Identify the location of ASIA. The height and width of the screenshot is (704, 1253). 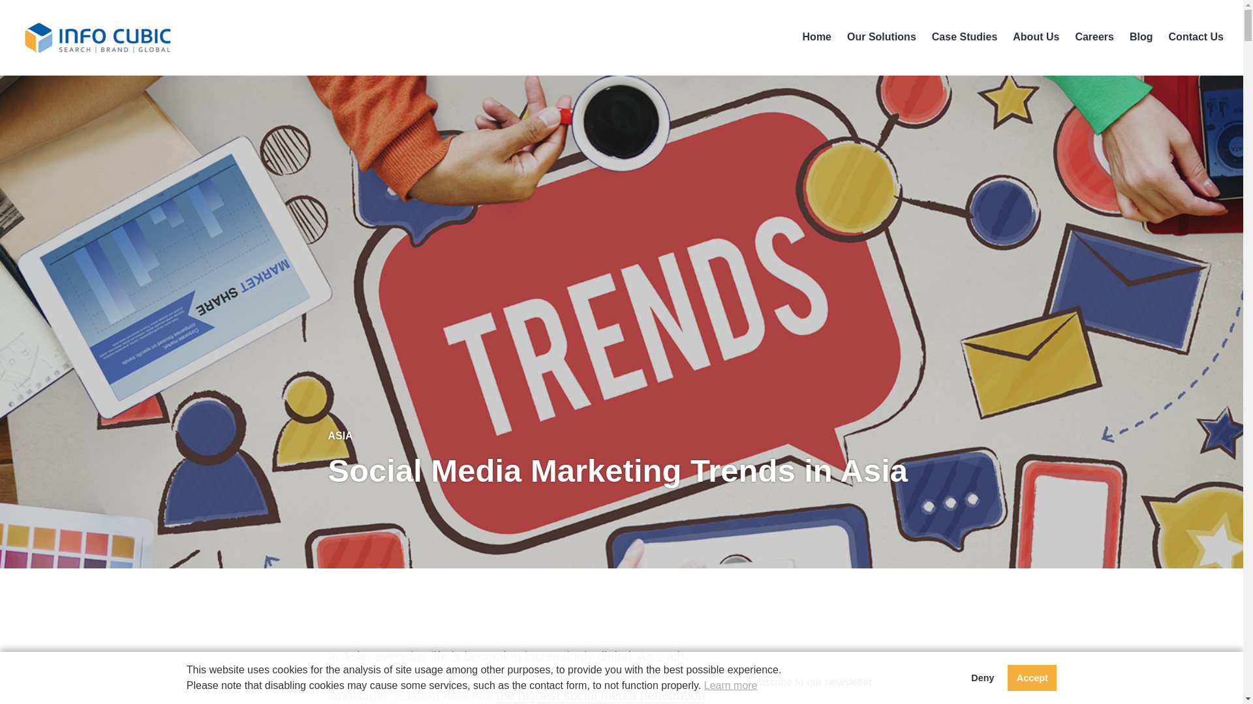
(339, 435).